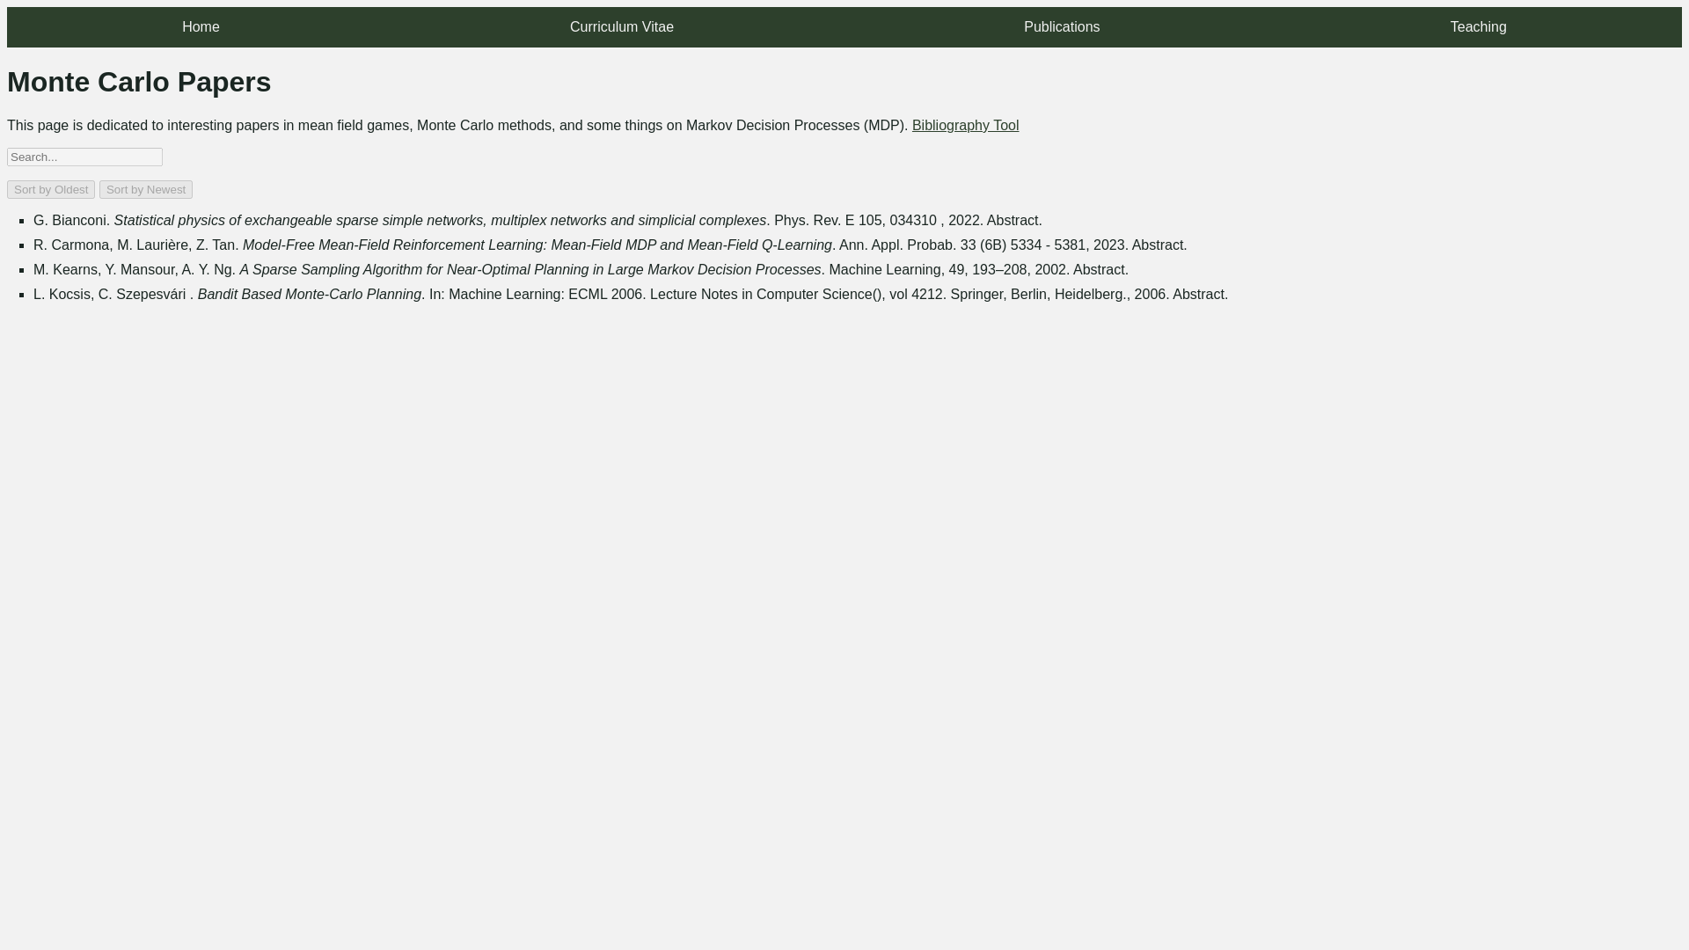 The width and height of the screenshot is (1689, 950). Describe the element at coordinates (1478, 26) in the screenshot. I see `Teaching` at that location.